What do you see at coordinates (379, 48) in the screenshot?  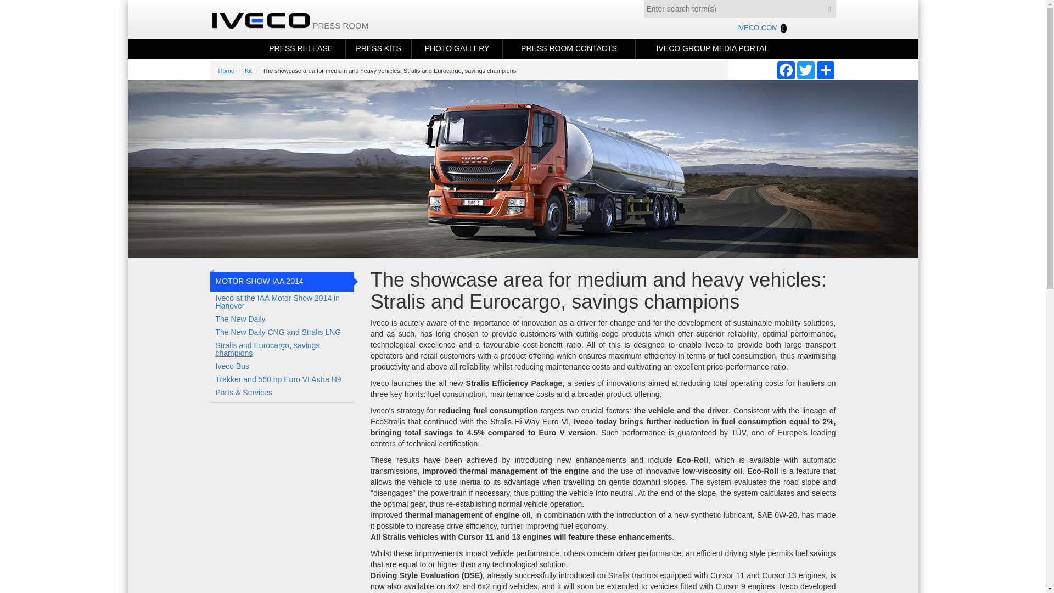 I see `Press Kits` at bounding box center [379, 48].